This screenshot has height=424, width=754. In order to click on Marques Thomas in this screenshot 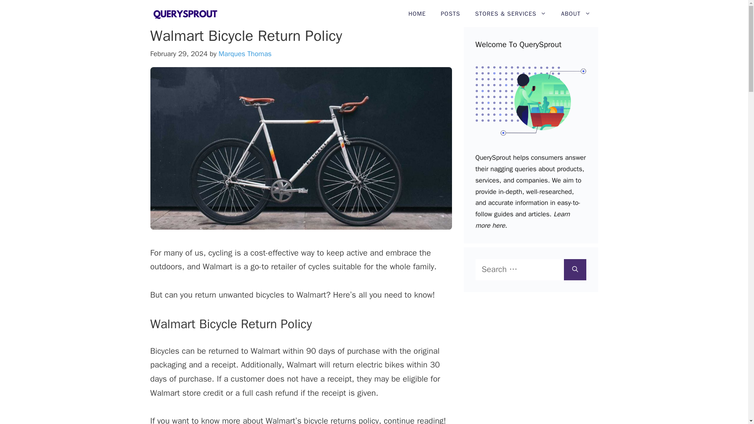, I will do `click(245, 53)`.